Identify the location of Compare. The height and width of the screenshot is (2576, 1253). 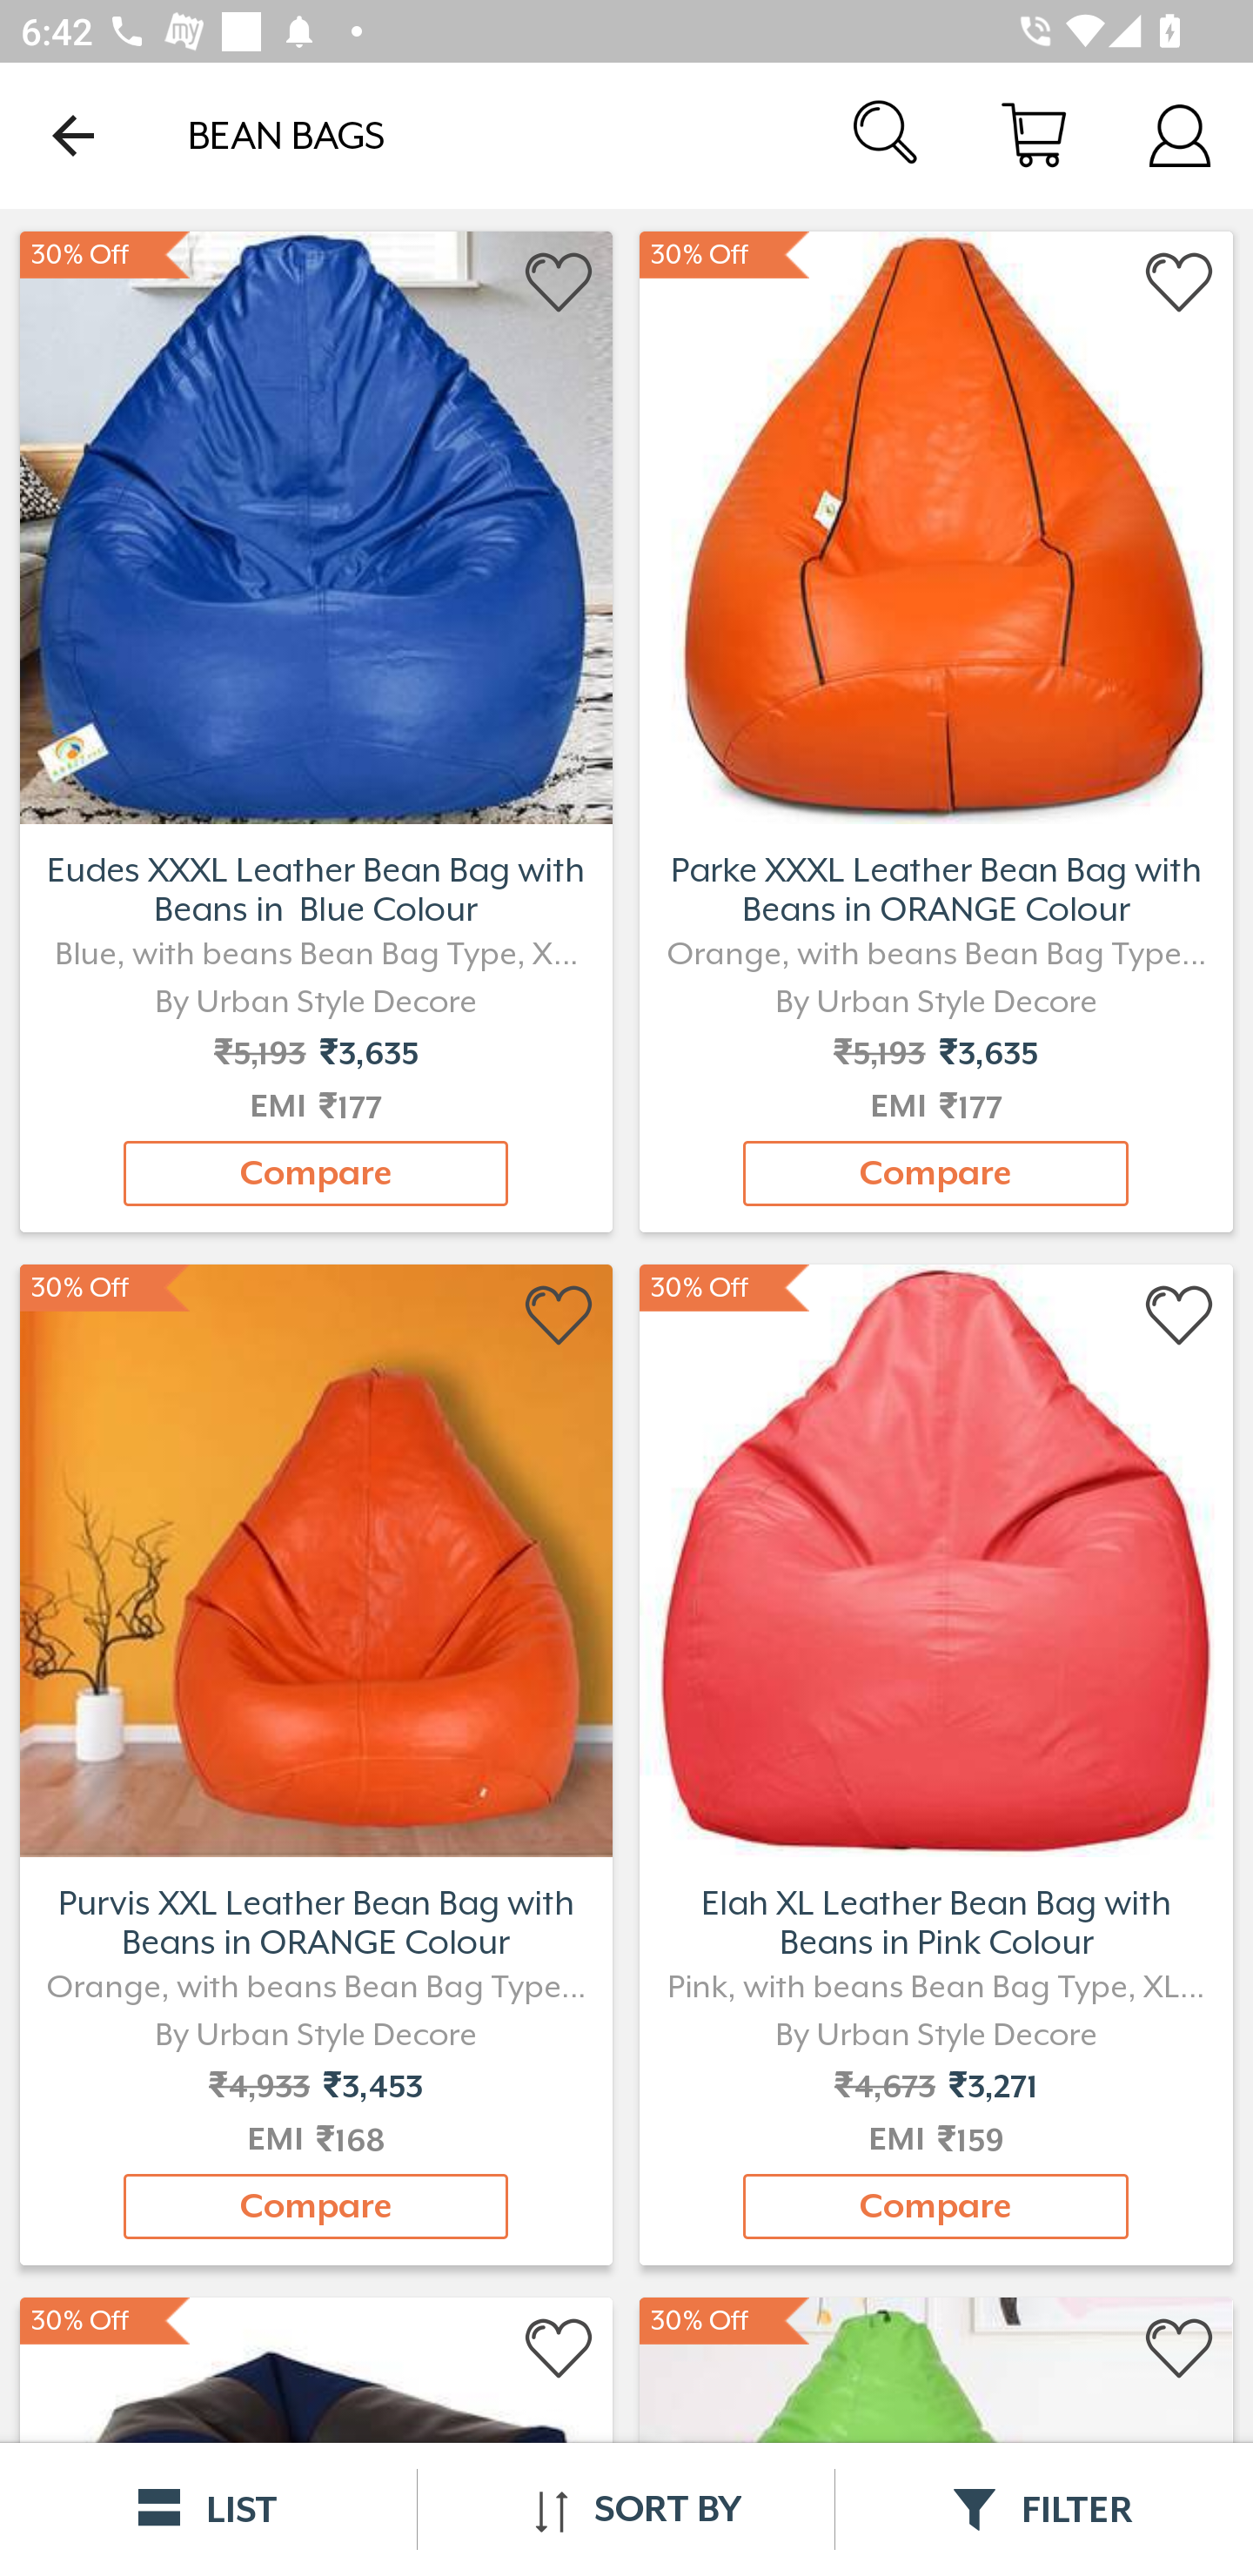
(316, 1173).